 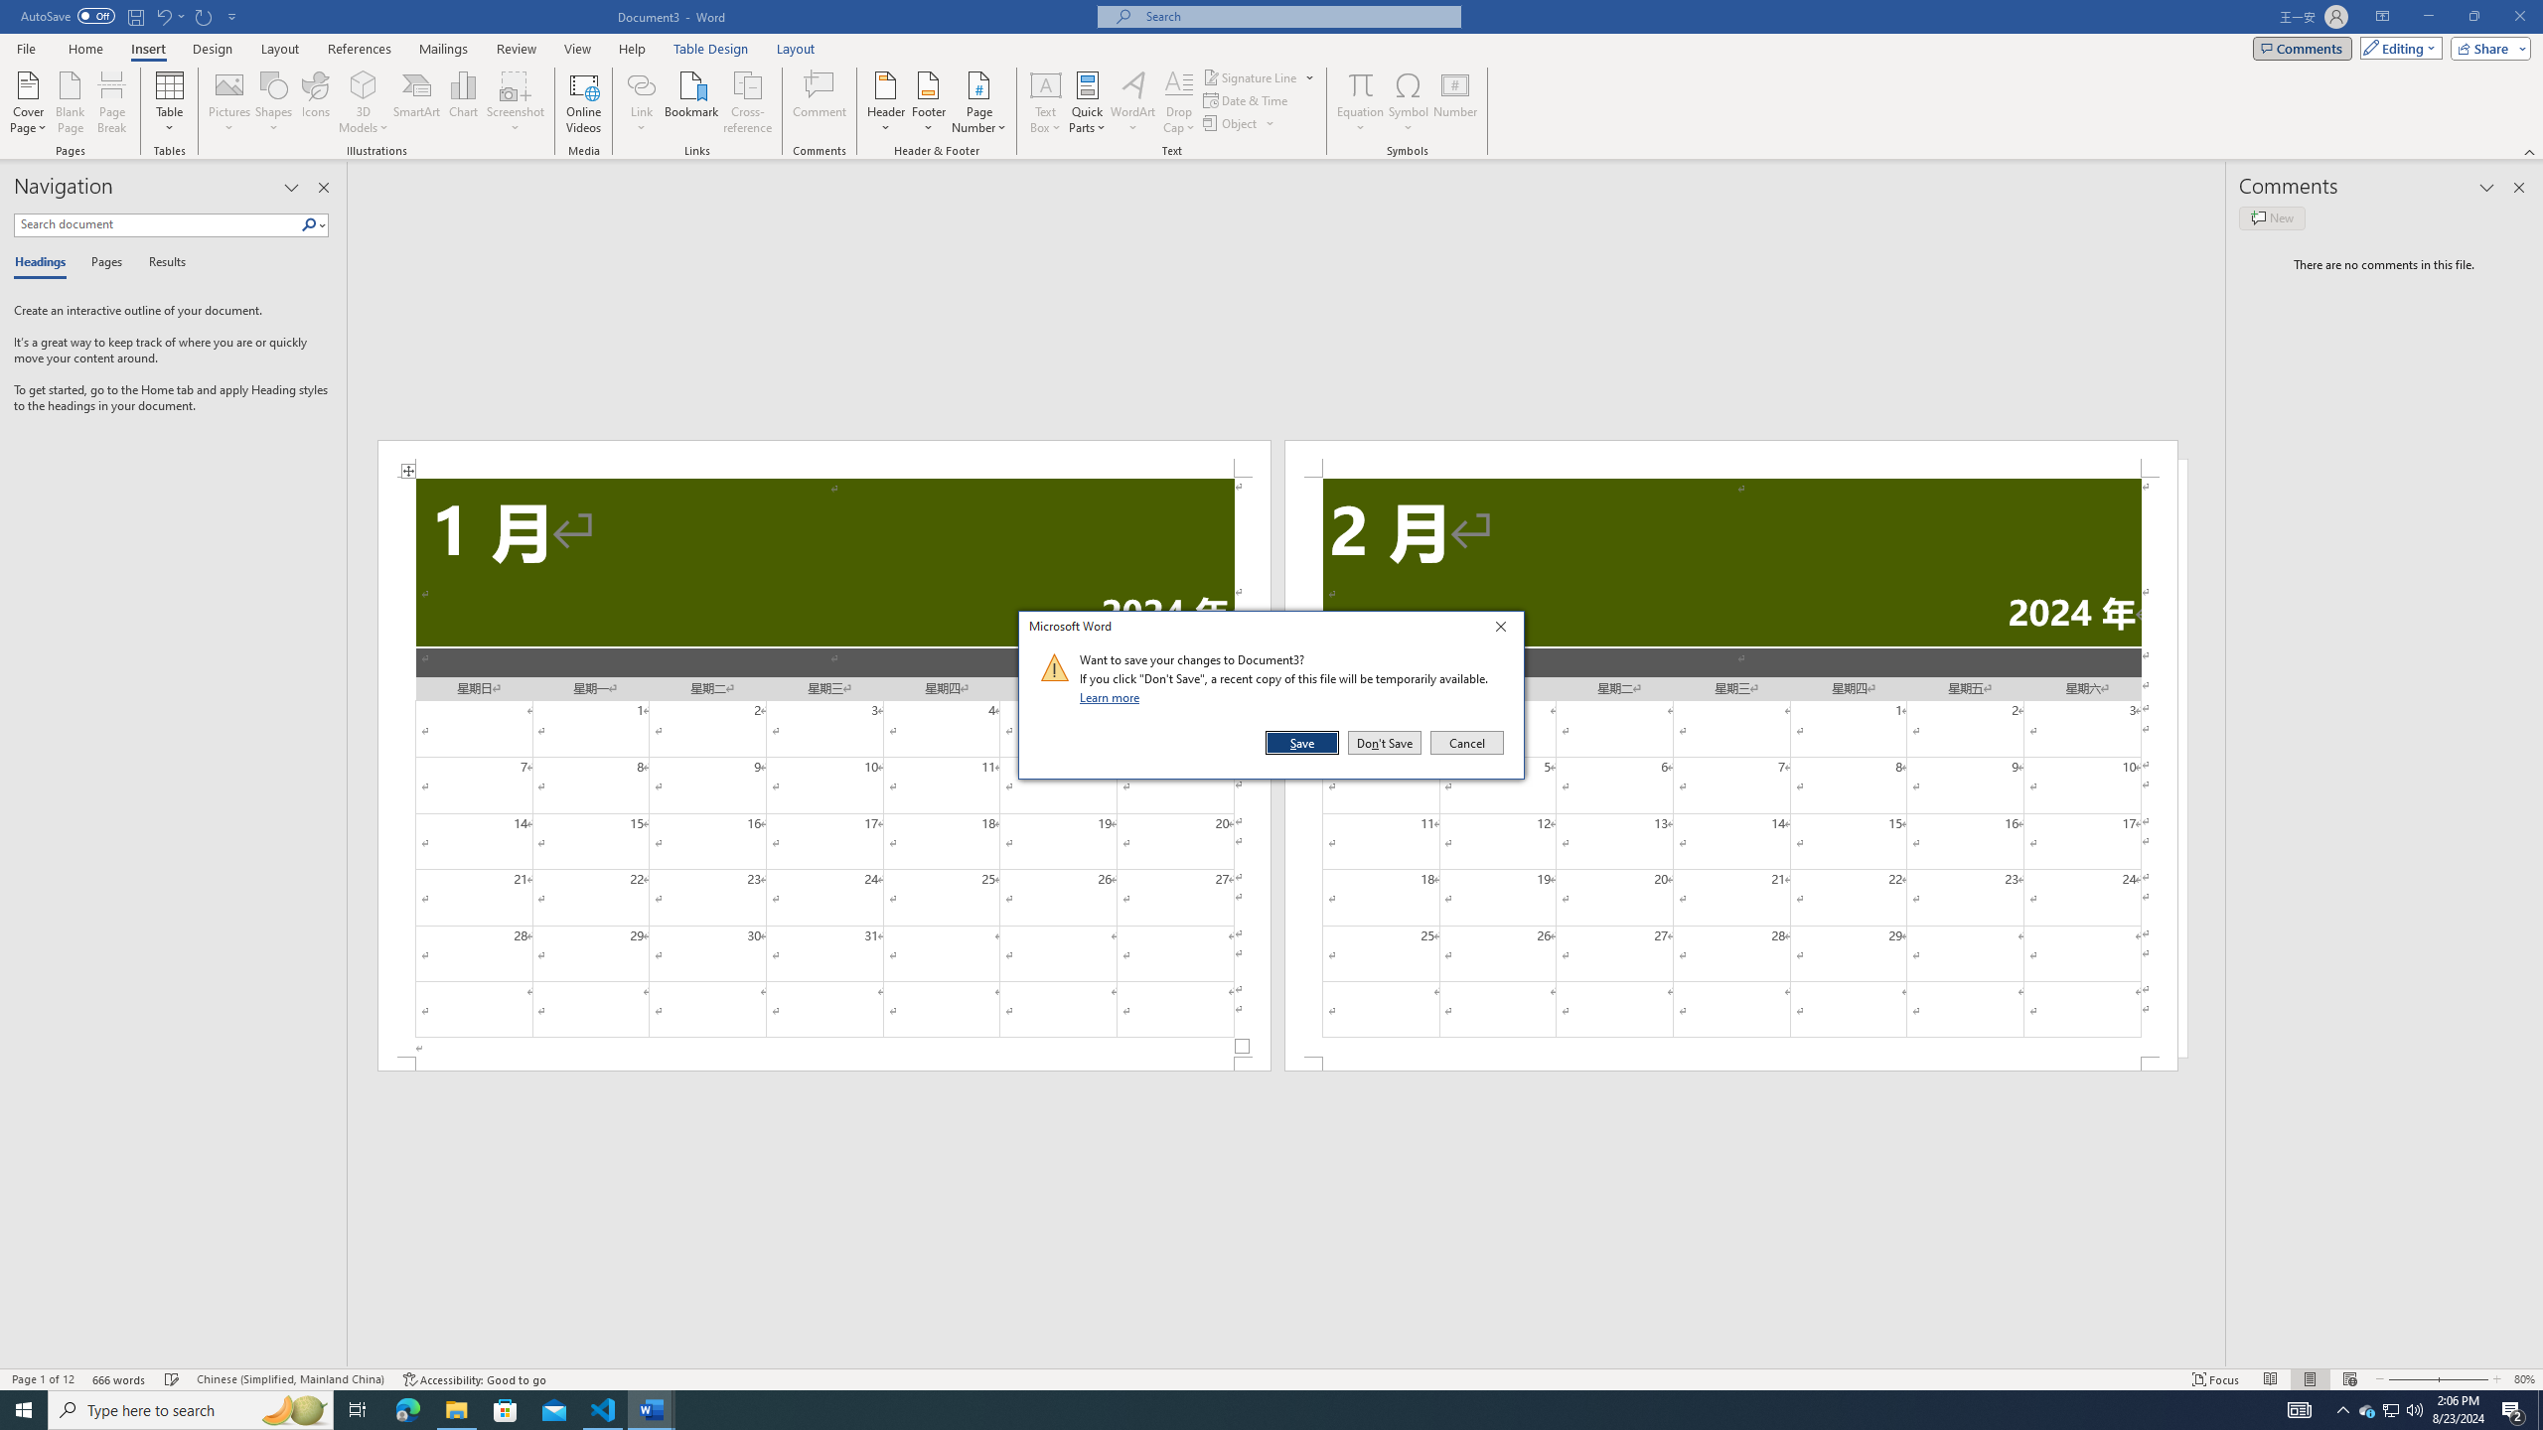 I want to click on Undo Increase Indent, so click(x=169, y=16).